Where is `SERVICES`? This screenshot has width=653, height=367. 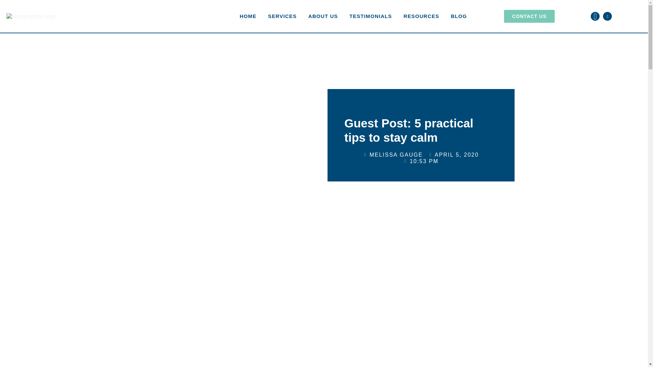
SERVICES is located at coordinates (282, 16).